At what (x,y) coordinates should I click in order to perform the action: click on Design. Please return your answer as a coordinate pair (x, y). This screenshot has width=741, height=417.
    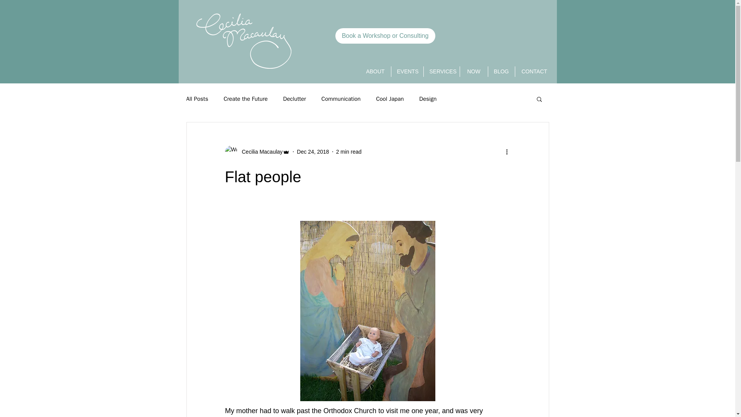
    Looking at the image, I should click on (428, 98).